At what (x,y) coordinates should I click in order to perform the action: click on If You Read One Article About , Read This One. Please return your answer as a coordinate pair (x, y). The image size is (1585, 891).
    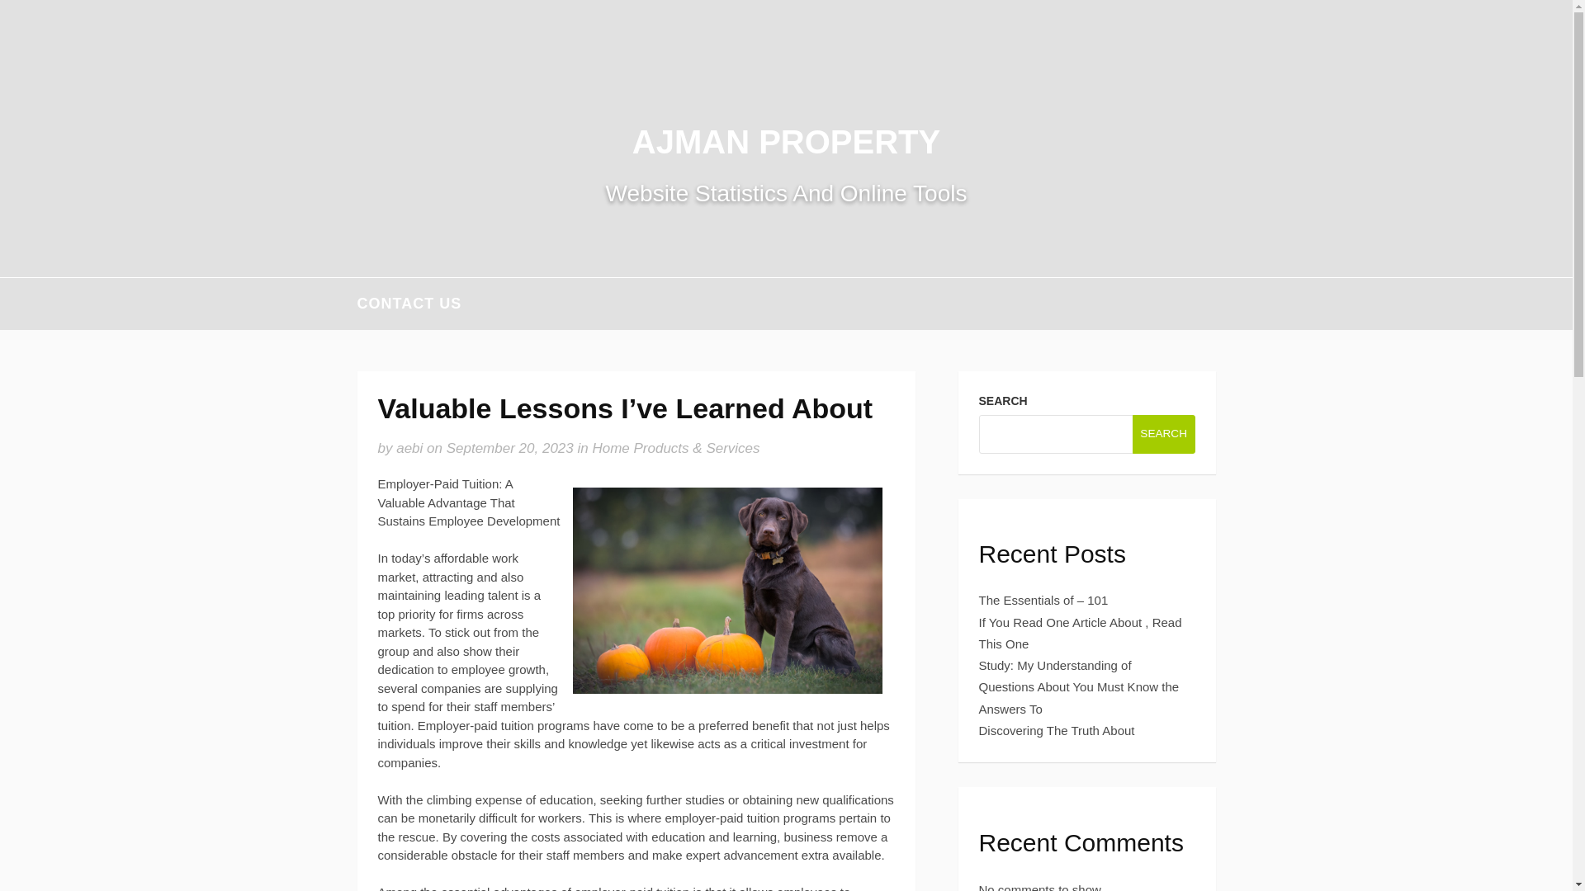
    Looking at the image, I should click on (1081, 634).